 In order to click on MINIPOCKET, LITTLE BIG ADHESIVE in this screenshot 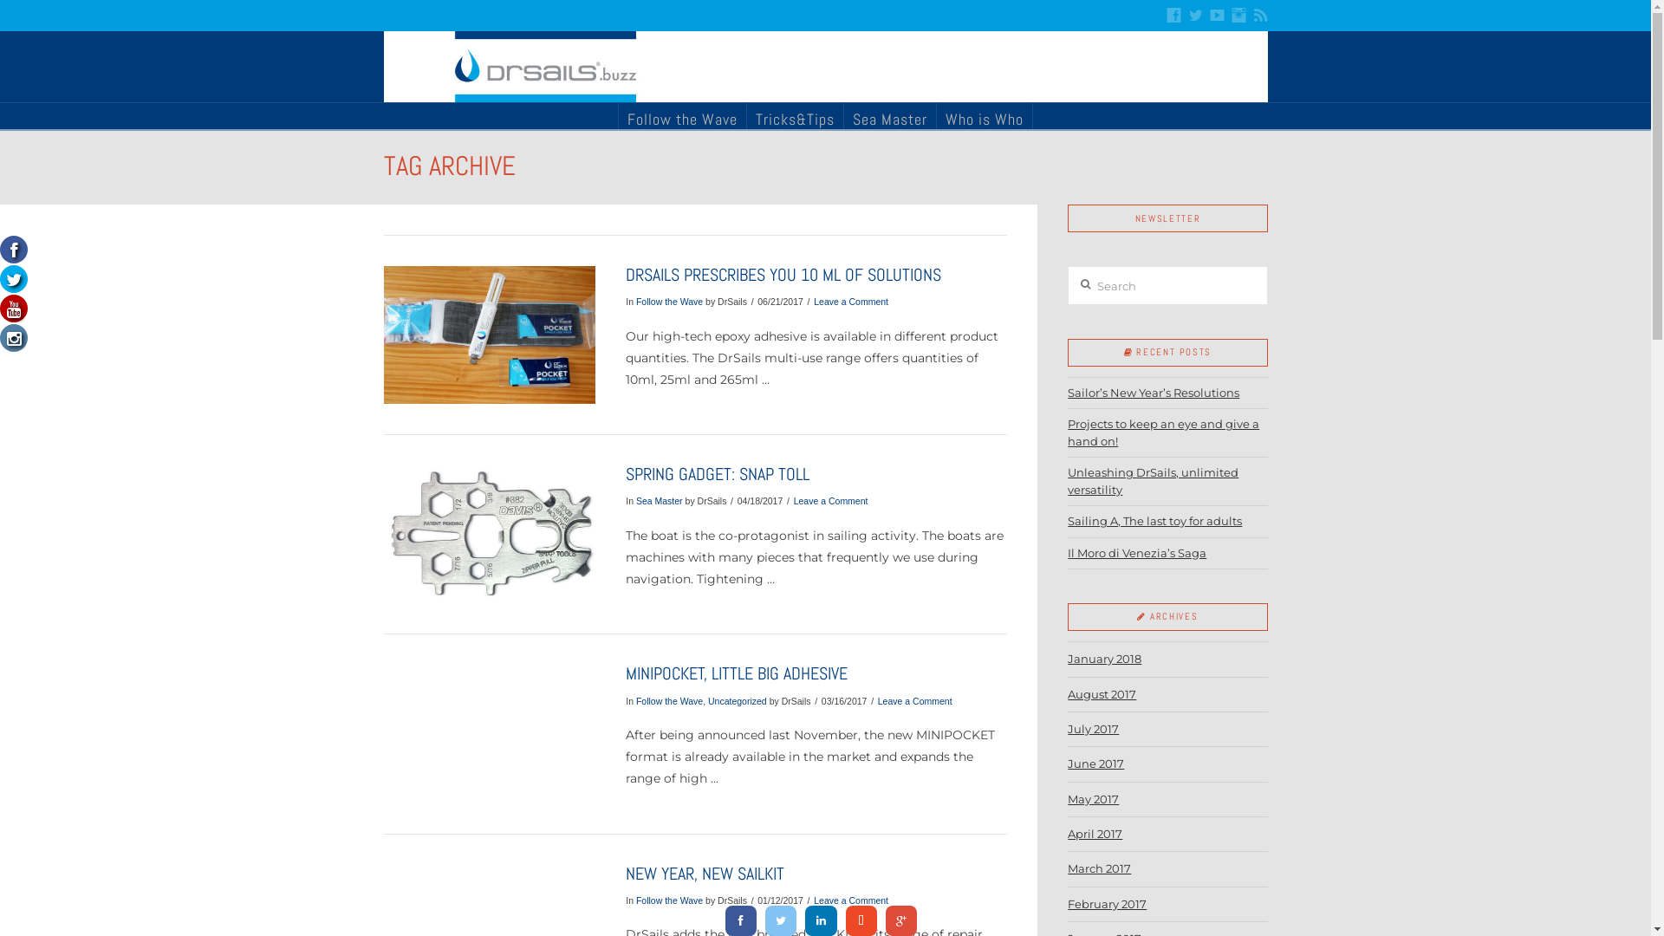, I will do `click(737, 674)`.